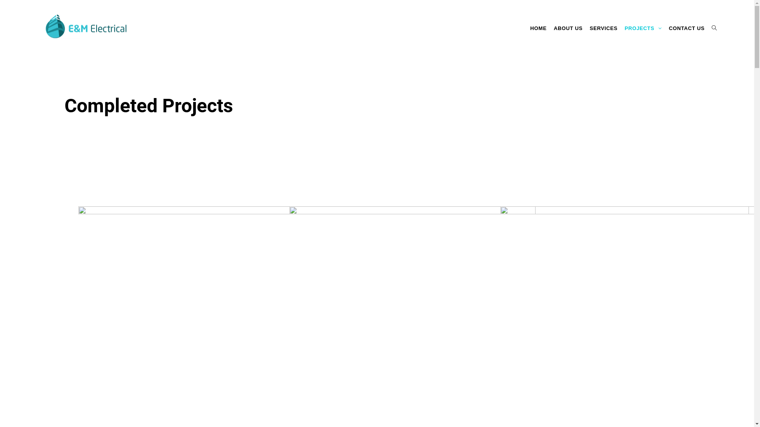  What do you see at coordinates (538, 28) in the screenshot?
I see `HOME` at bounding box center [538, 28].